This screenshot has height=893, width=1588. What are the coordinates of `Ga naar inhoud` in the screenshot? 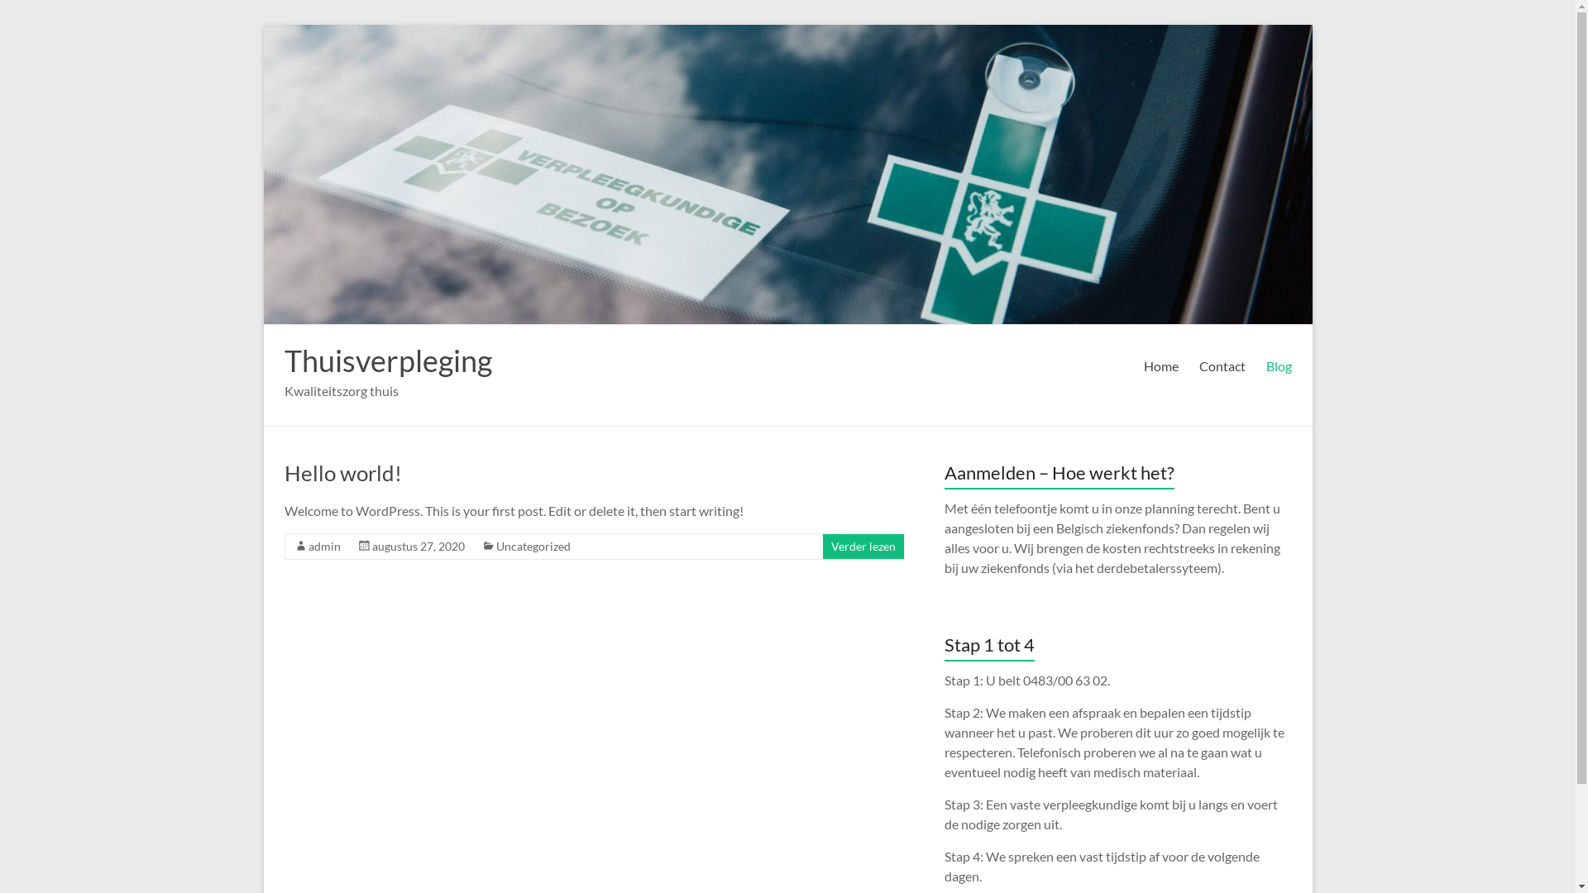 It's located at (263, 25).